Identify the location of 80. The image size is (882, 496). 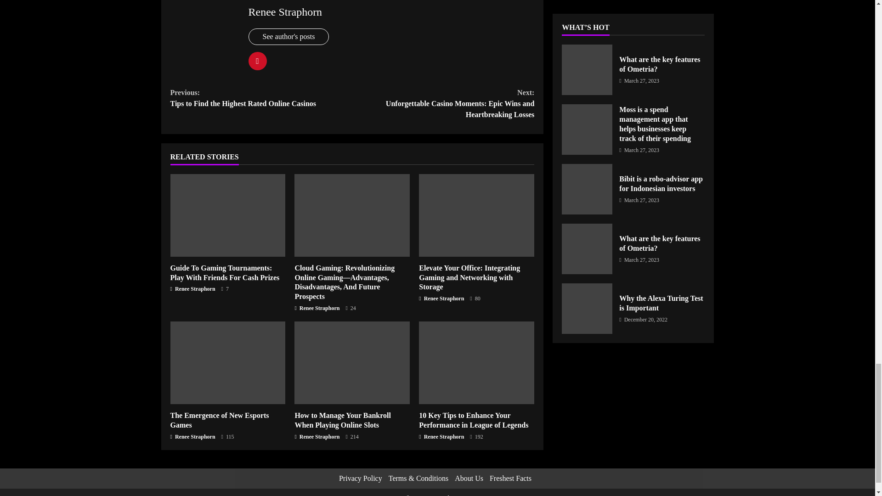
(475, 299).